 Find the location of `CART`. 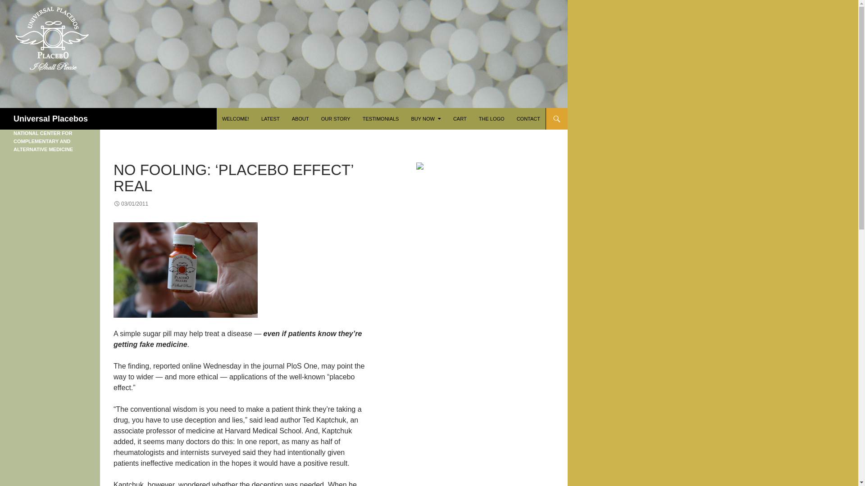

CART is located at coordinates (460, 119).